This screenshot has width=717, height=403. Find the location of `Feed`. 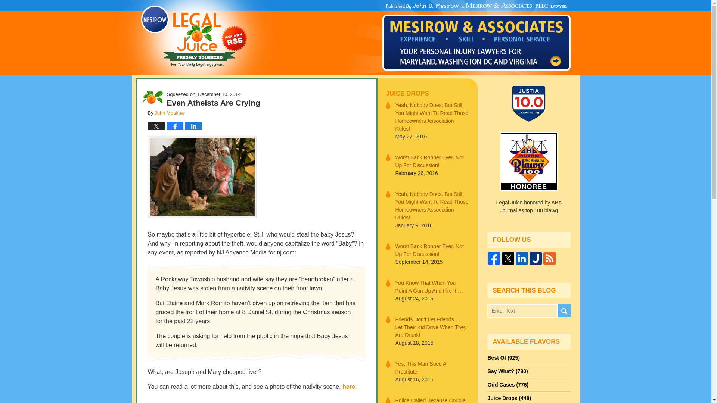

Feed is located at coordinates (549, 258).